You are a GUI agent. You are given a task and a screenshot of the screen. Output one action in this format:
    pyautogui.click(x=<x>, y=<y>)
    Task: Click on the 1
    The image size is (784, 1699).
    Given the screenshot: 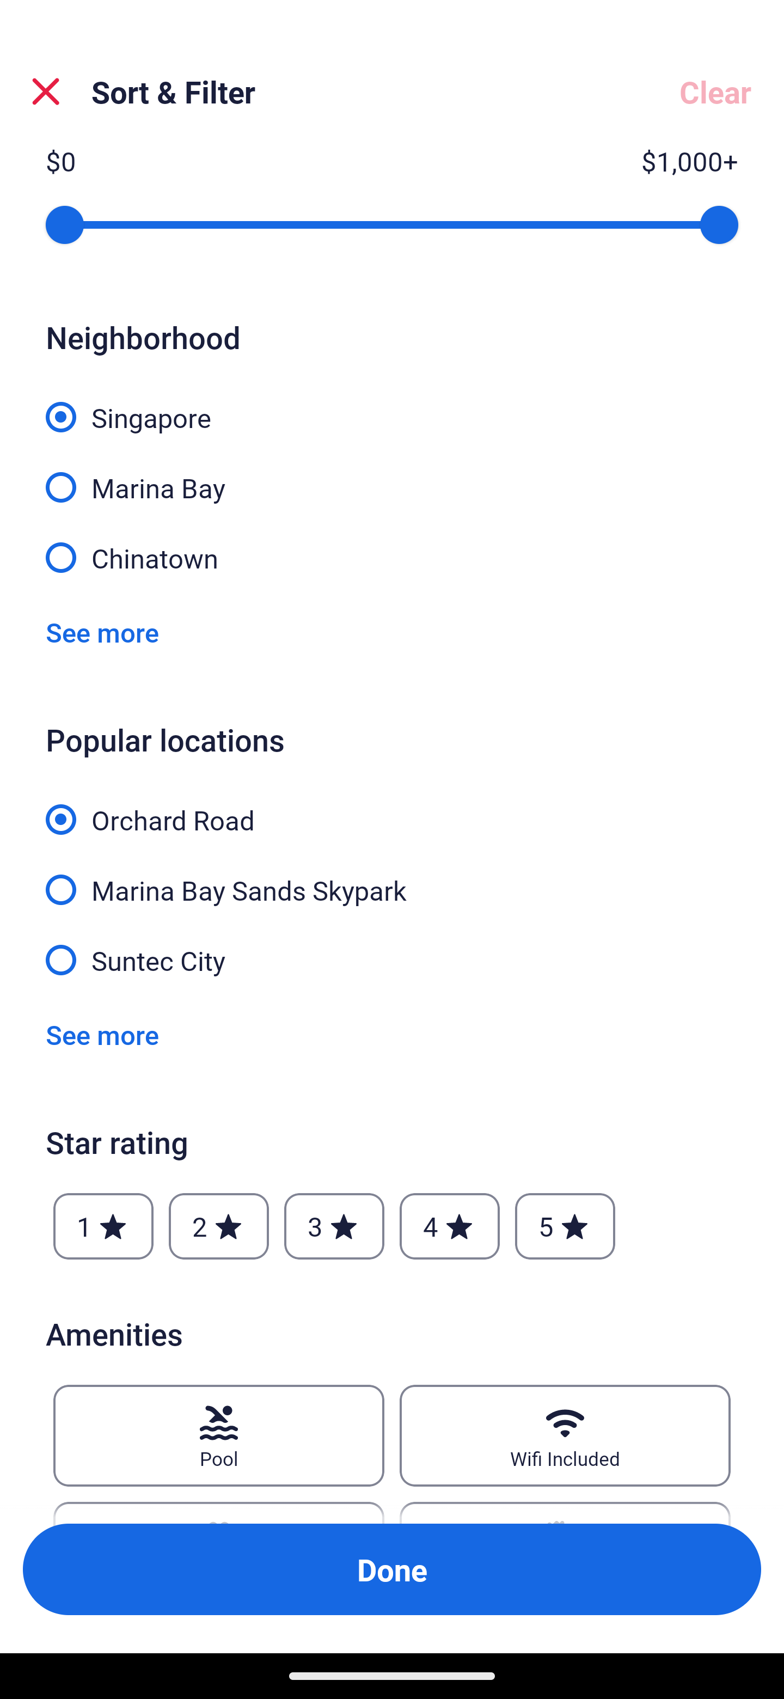 What is the action you would take?
    pyautogui.click(x=103, y=1226)
    